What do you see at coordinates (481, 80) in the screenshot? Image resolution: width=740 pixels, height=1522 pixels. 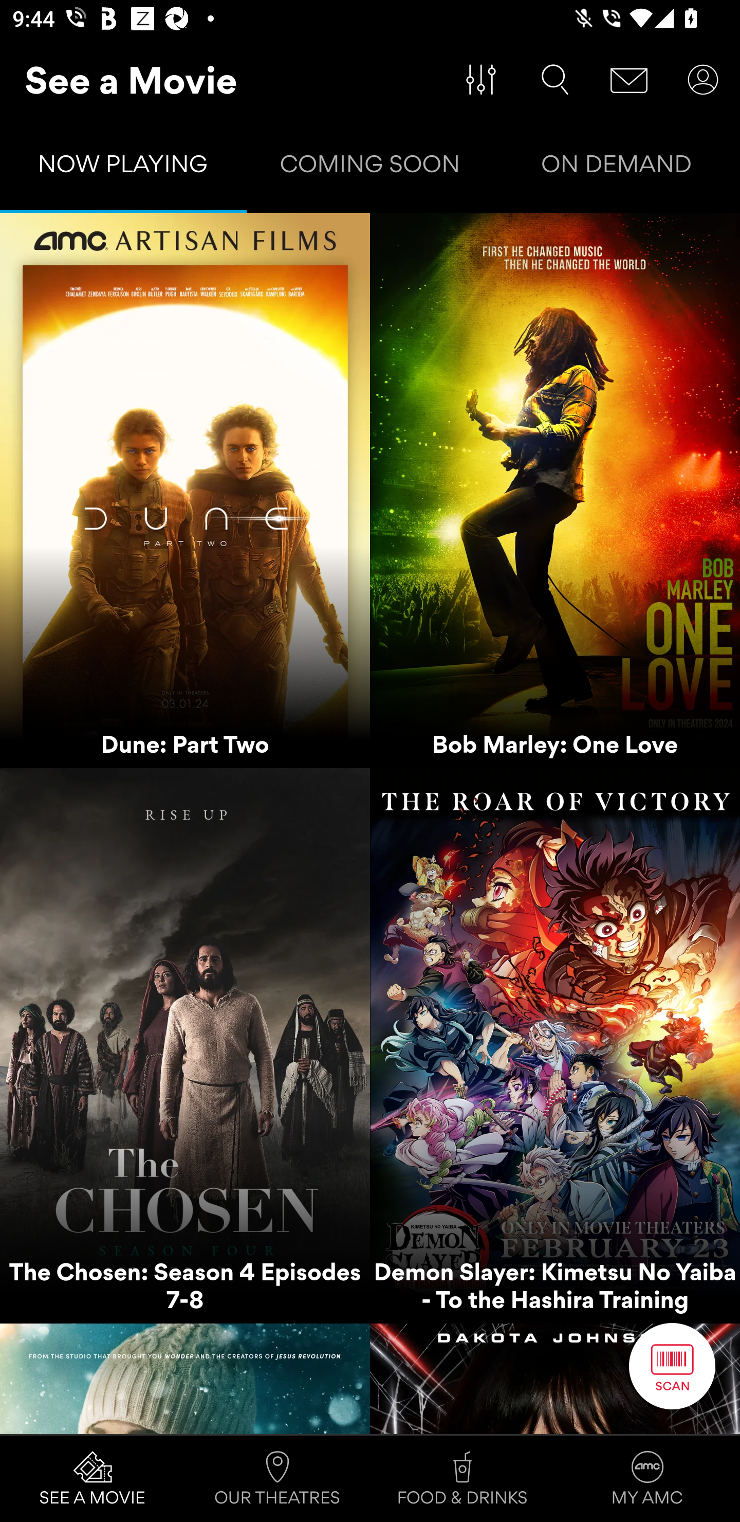 I see `Filter Movies` at bounding box center [481, 80].